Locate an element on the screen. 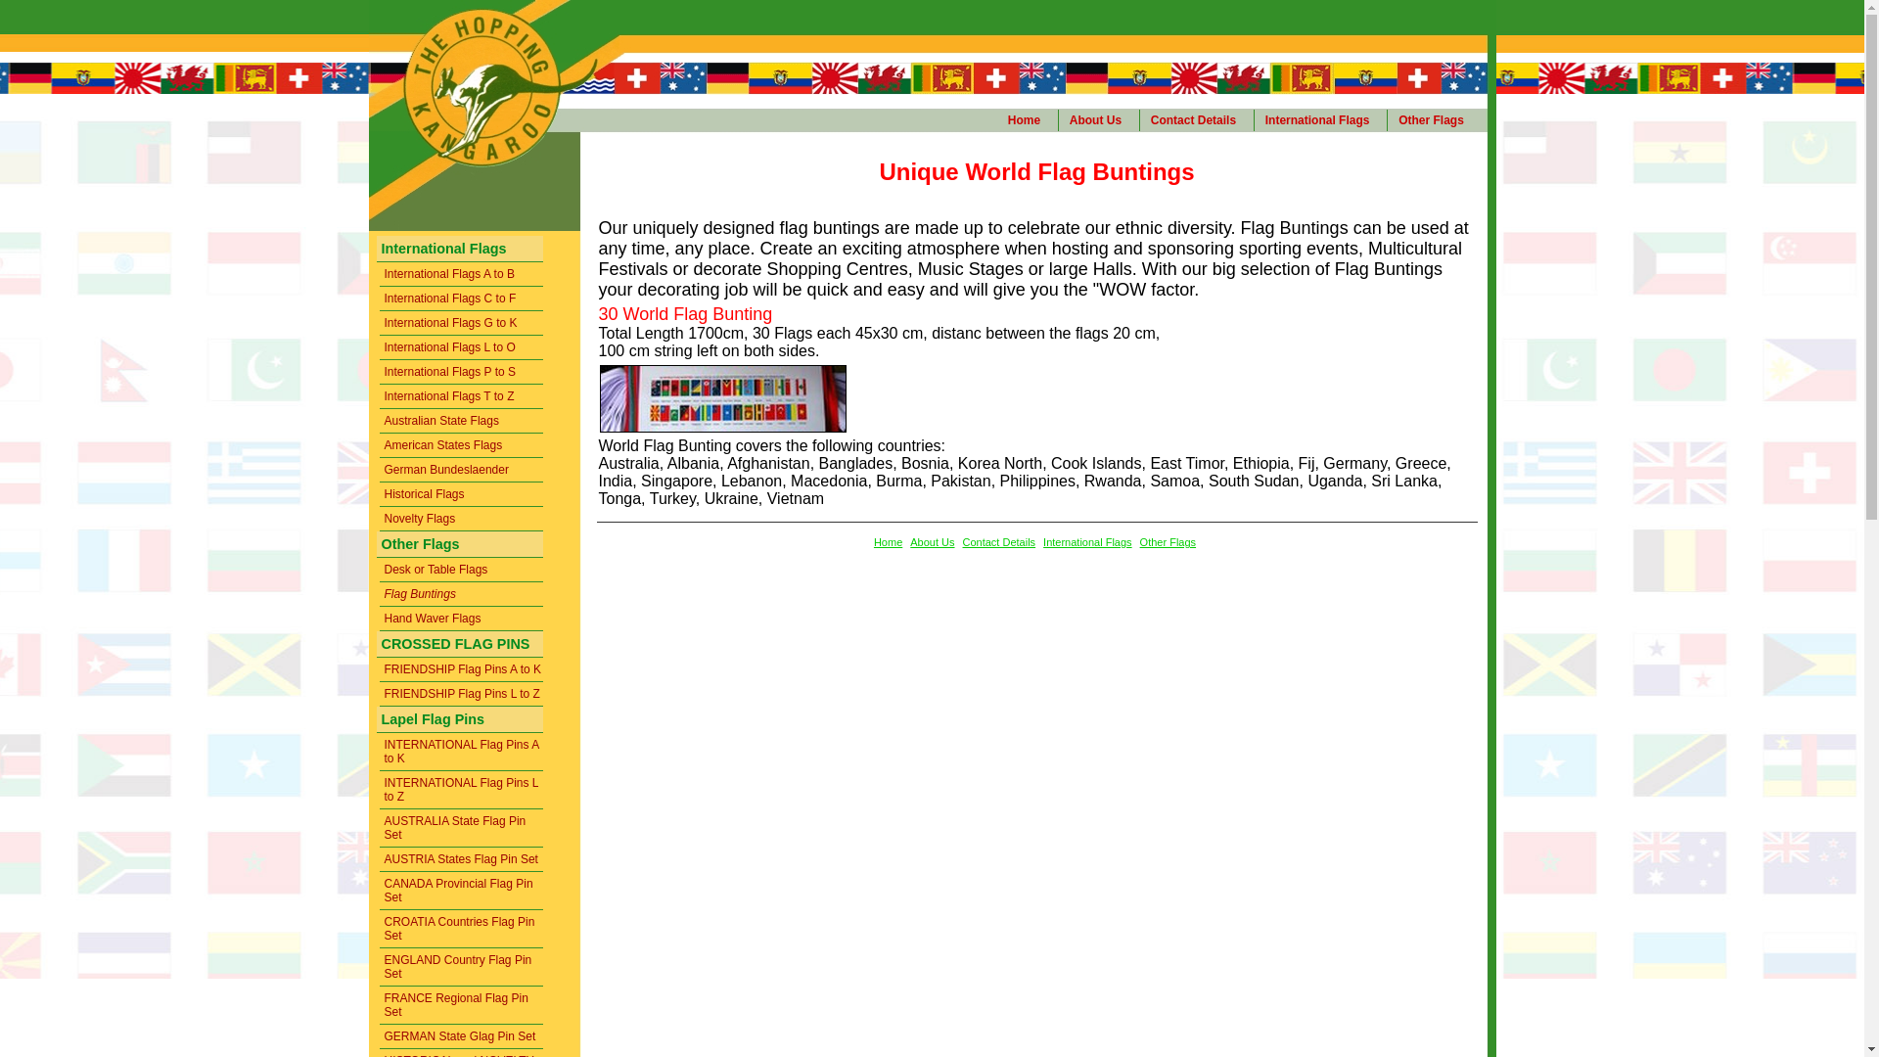  INTERNATIONAL Flag Pins L to Z is located at coordinates (462, 791).